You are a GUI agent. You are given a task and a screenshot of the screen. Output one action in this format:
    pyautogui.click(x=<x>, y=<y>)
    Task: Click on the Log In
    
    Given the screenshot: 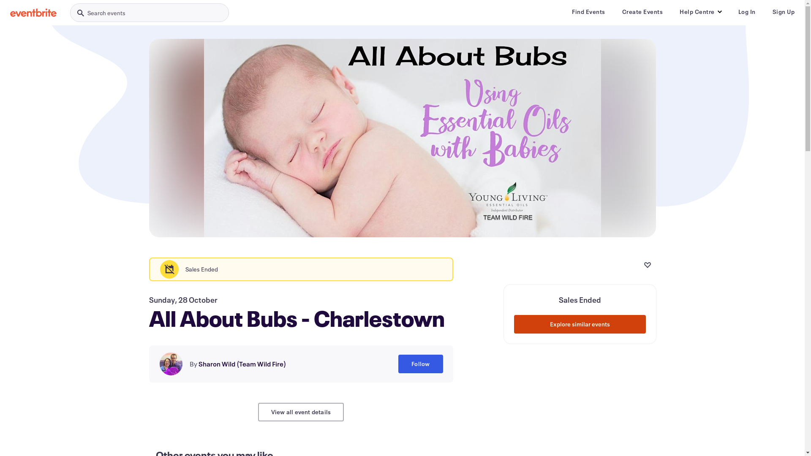 What is the action you would take?
    pyautogui.click(x=747, y=12)
    